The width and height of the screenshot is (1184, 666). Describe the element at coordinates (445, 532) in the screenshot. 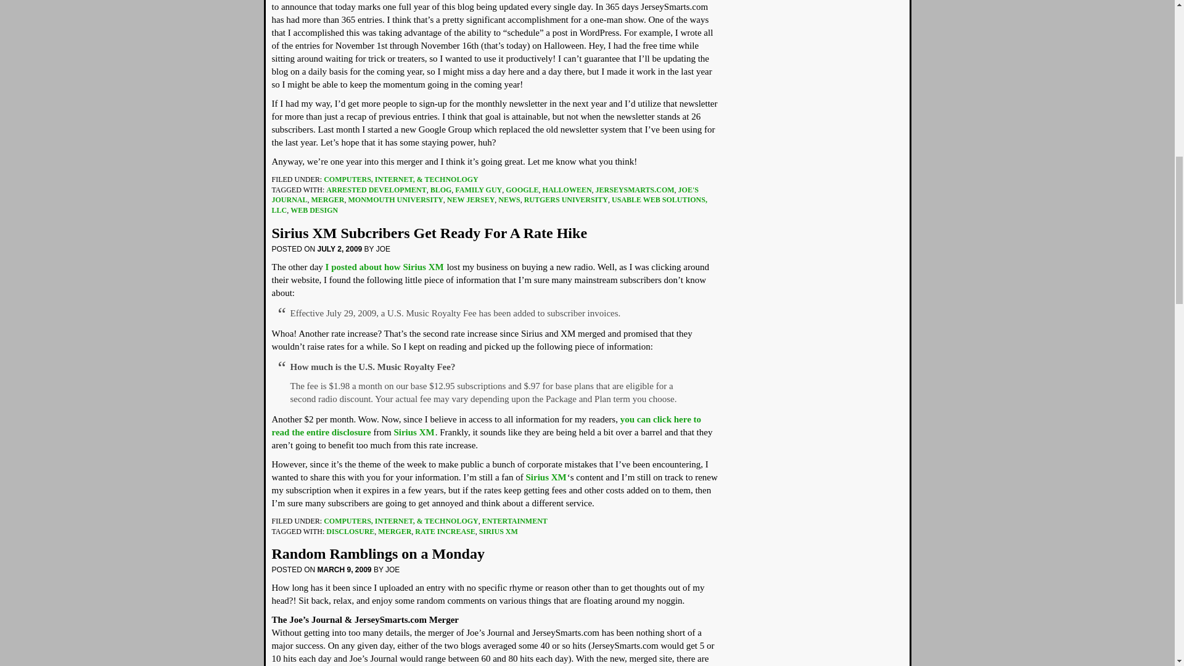

I see `RATE INCREASE` at that location.